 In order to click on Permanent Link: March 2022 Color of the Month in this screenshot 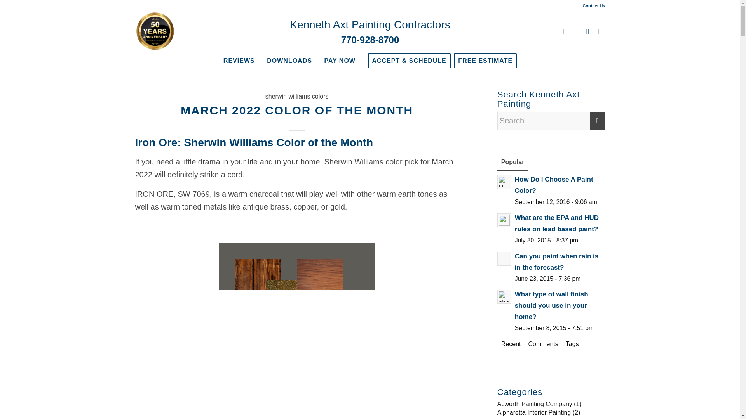, I will do `click(297, 110)`.